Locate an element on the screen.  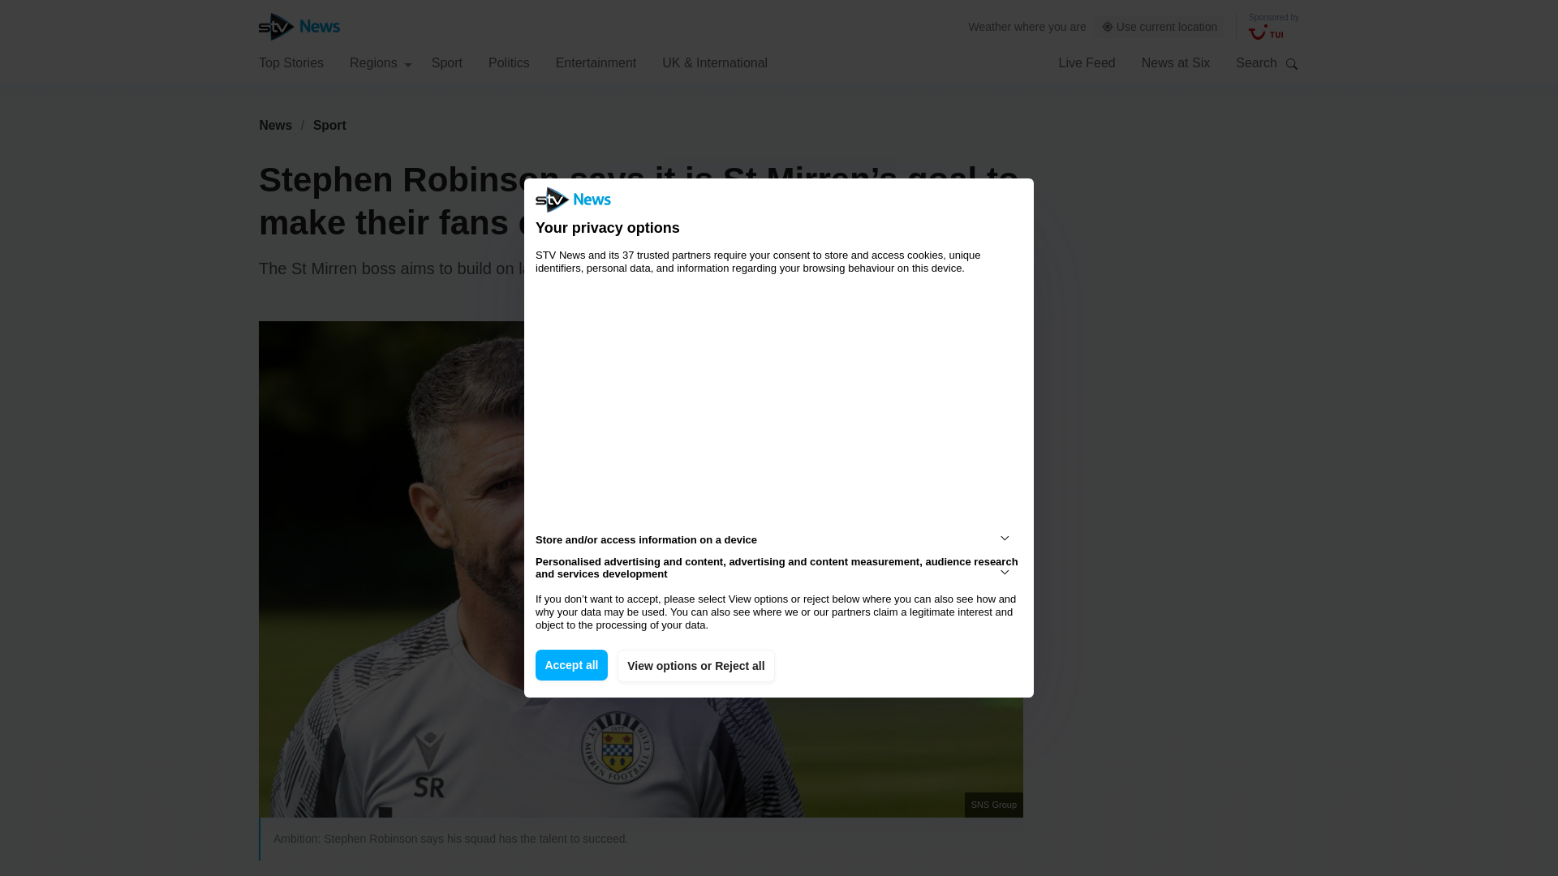
Top Stories is located at coordinates (291, 62).